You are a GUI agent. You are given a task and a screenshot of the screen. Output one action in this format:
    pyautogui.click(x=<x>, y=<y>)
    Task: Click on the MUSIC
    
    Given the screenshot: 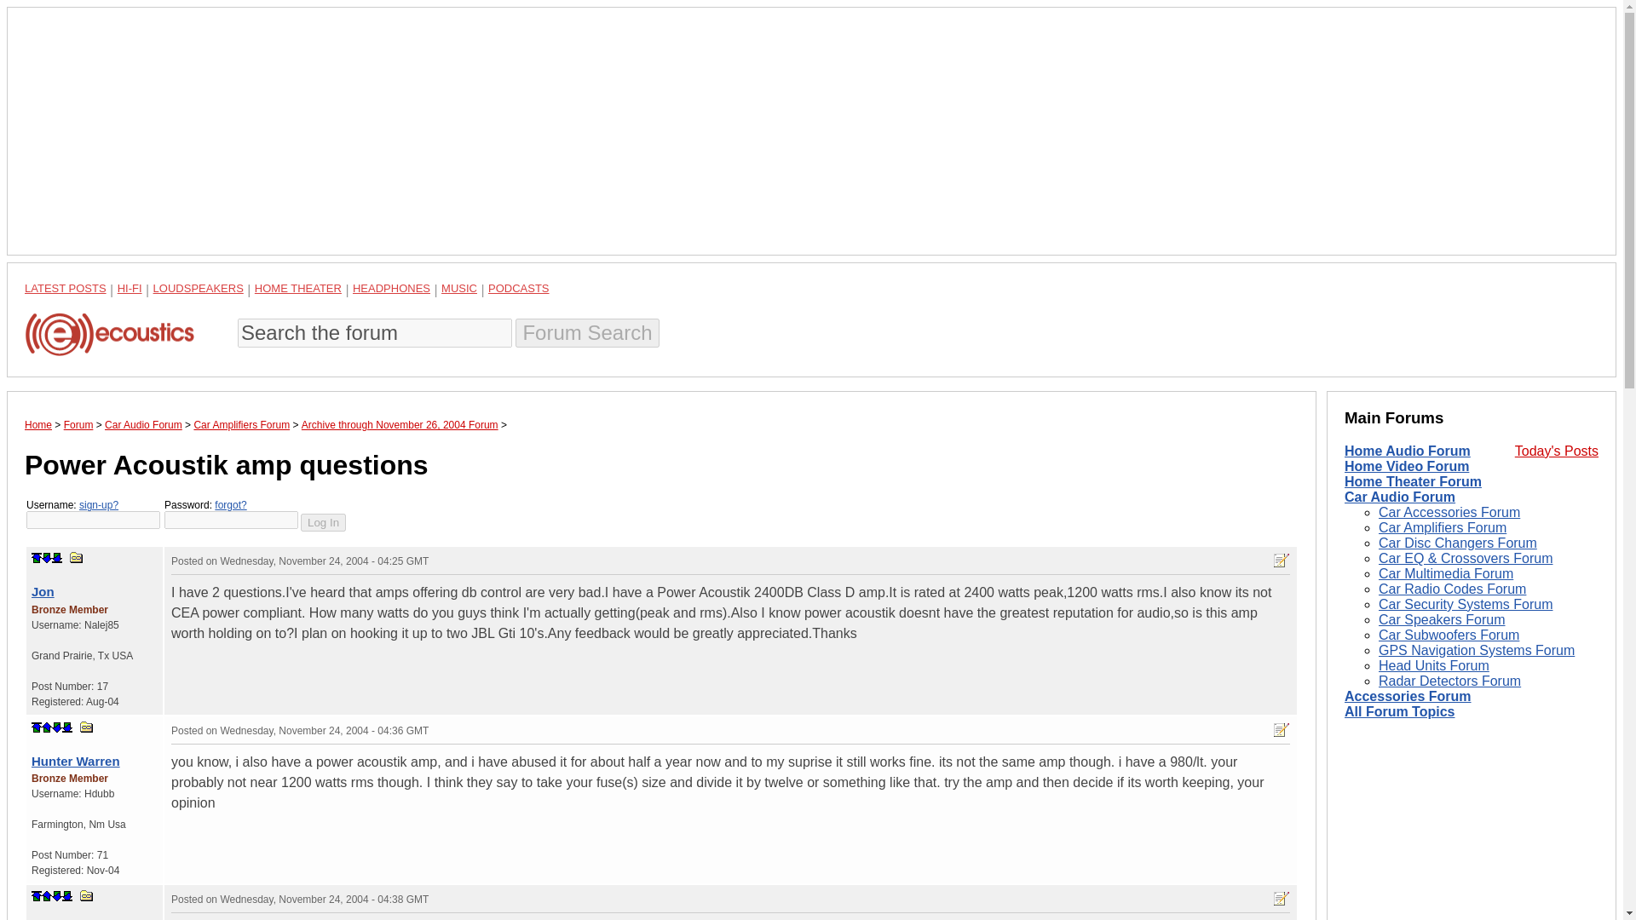 What is the action you would take?
    pyautogui.click(x=459, y=288)
    